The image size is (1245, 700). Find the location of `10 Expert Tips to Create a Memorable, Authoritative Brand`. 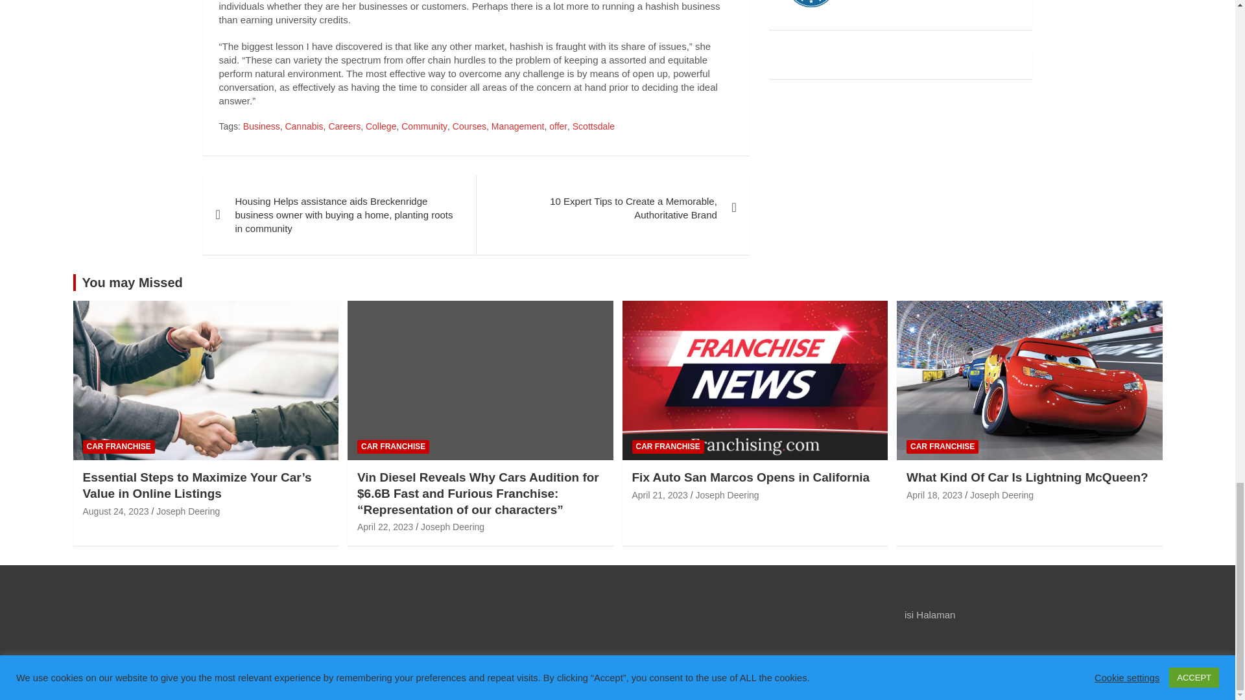

10 Expert Tips to Create a Memorable, Authoritative Brand is located at coordinates (612, 207).